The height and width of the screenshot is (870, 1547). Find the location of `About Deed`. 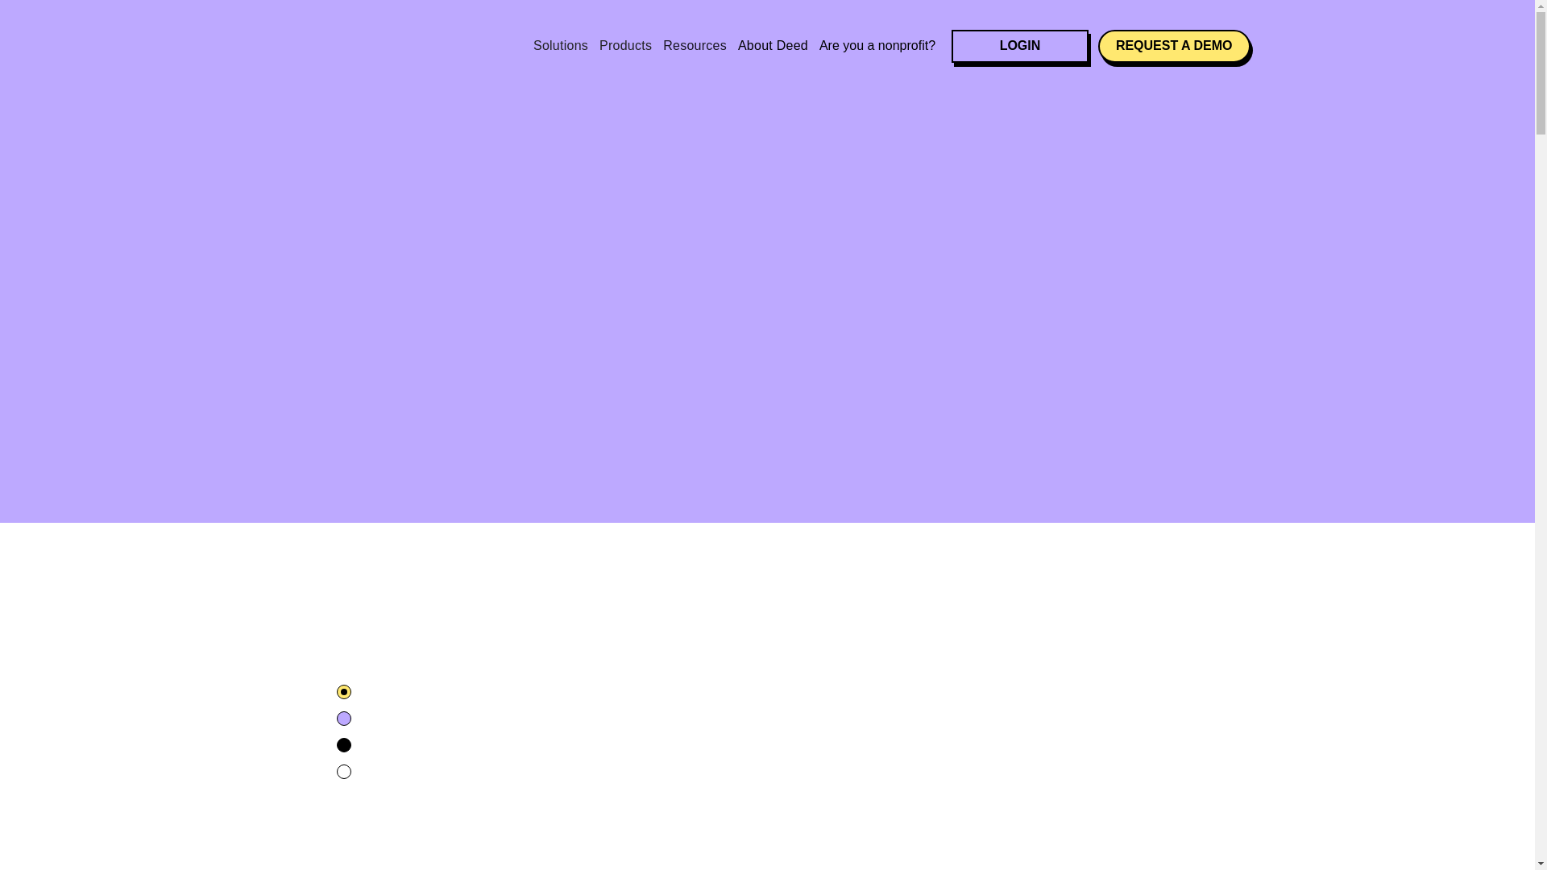

About Deed is located at coordinates (772, 45).